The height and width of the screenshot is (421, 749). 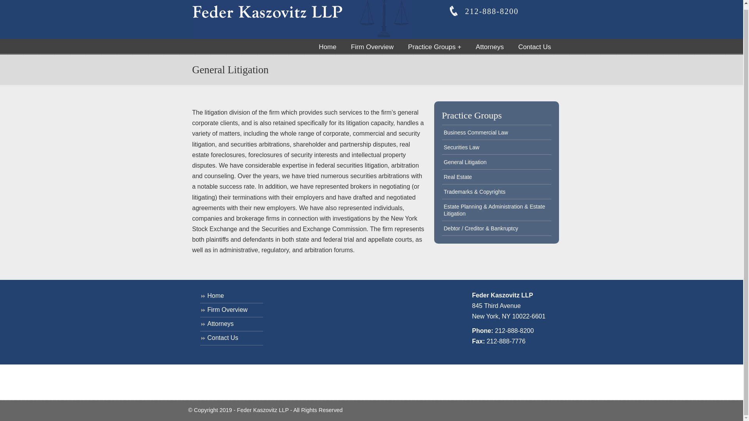 What do you see at coordinates (231, 324) in the screenshot?
I see `Attorneys` at bounding box center [231, 324].